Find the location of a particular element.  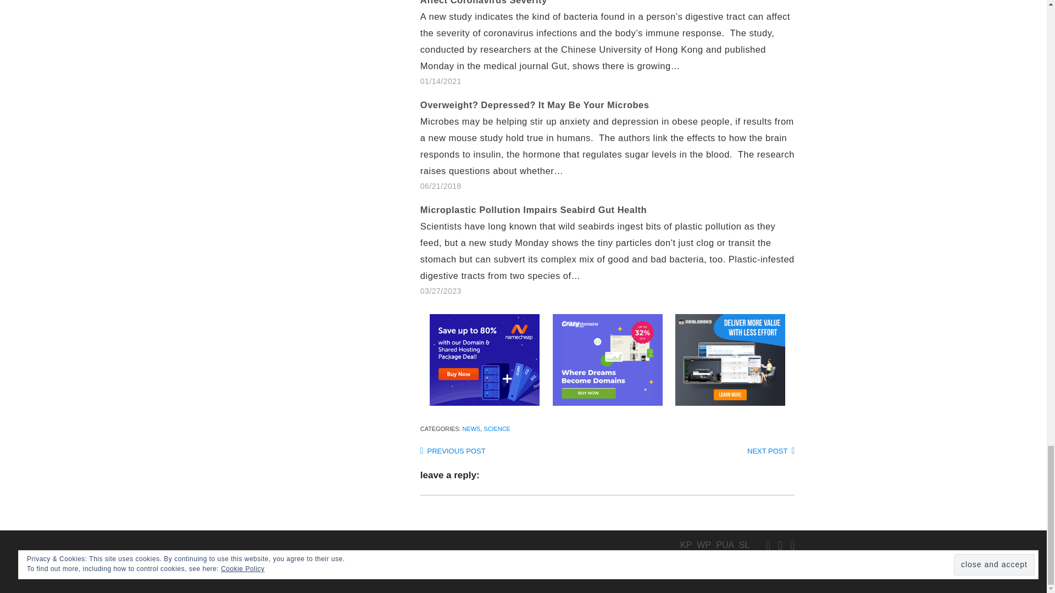

NEWS is located at coordinates (471, 429).